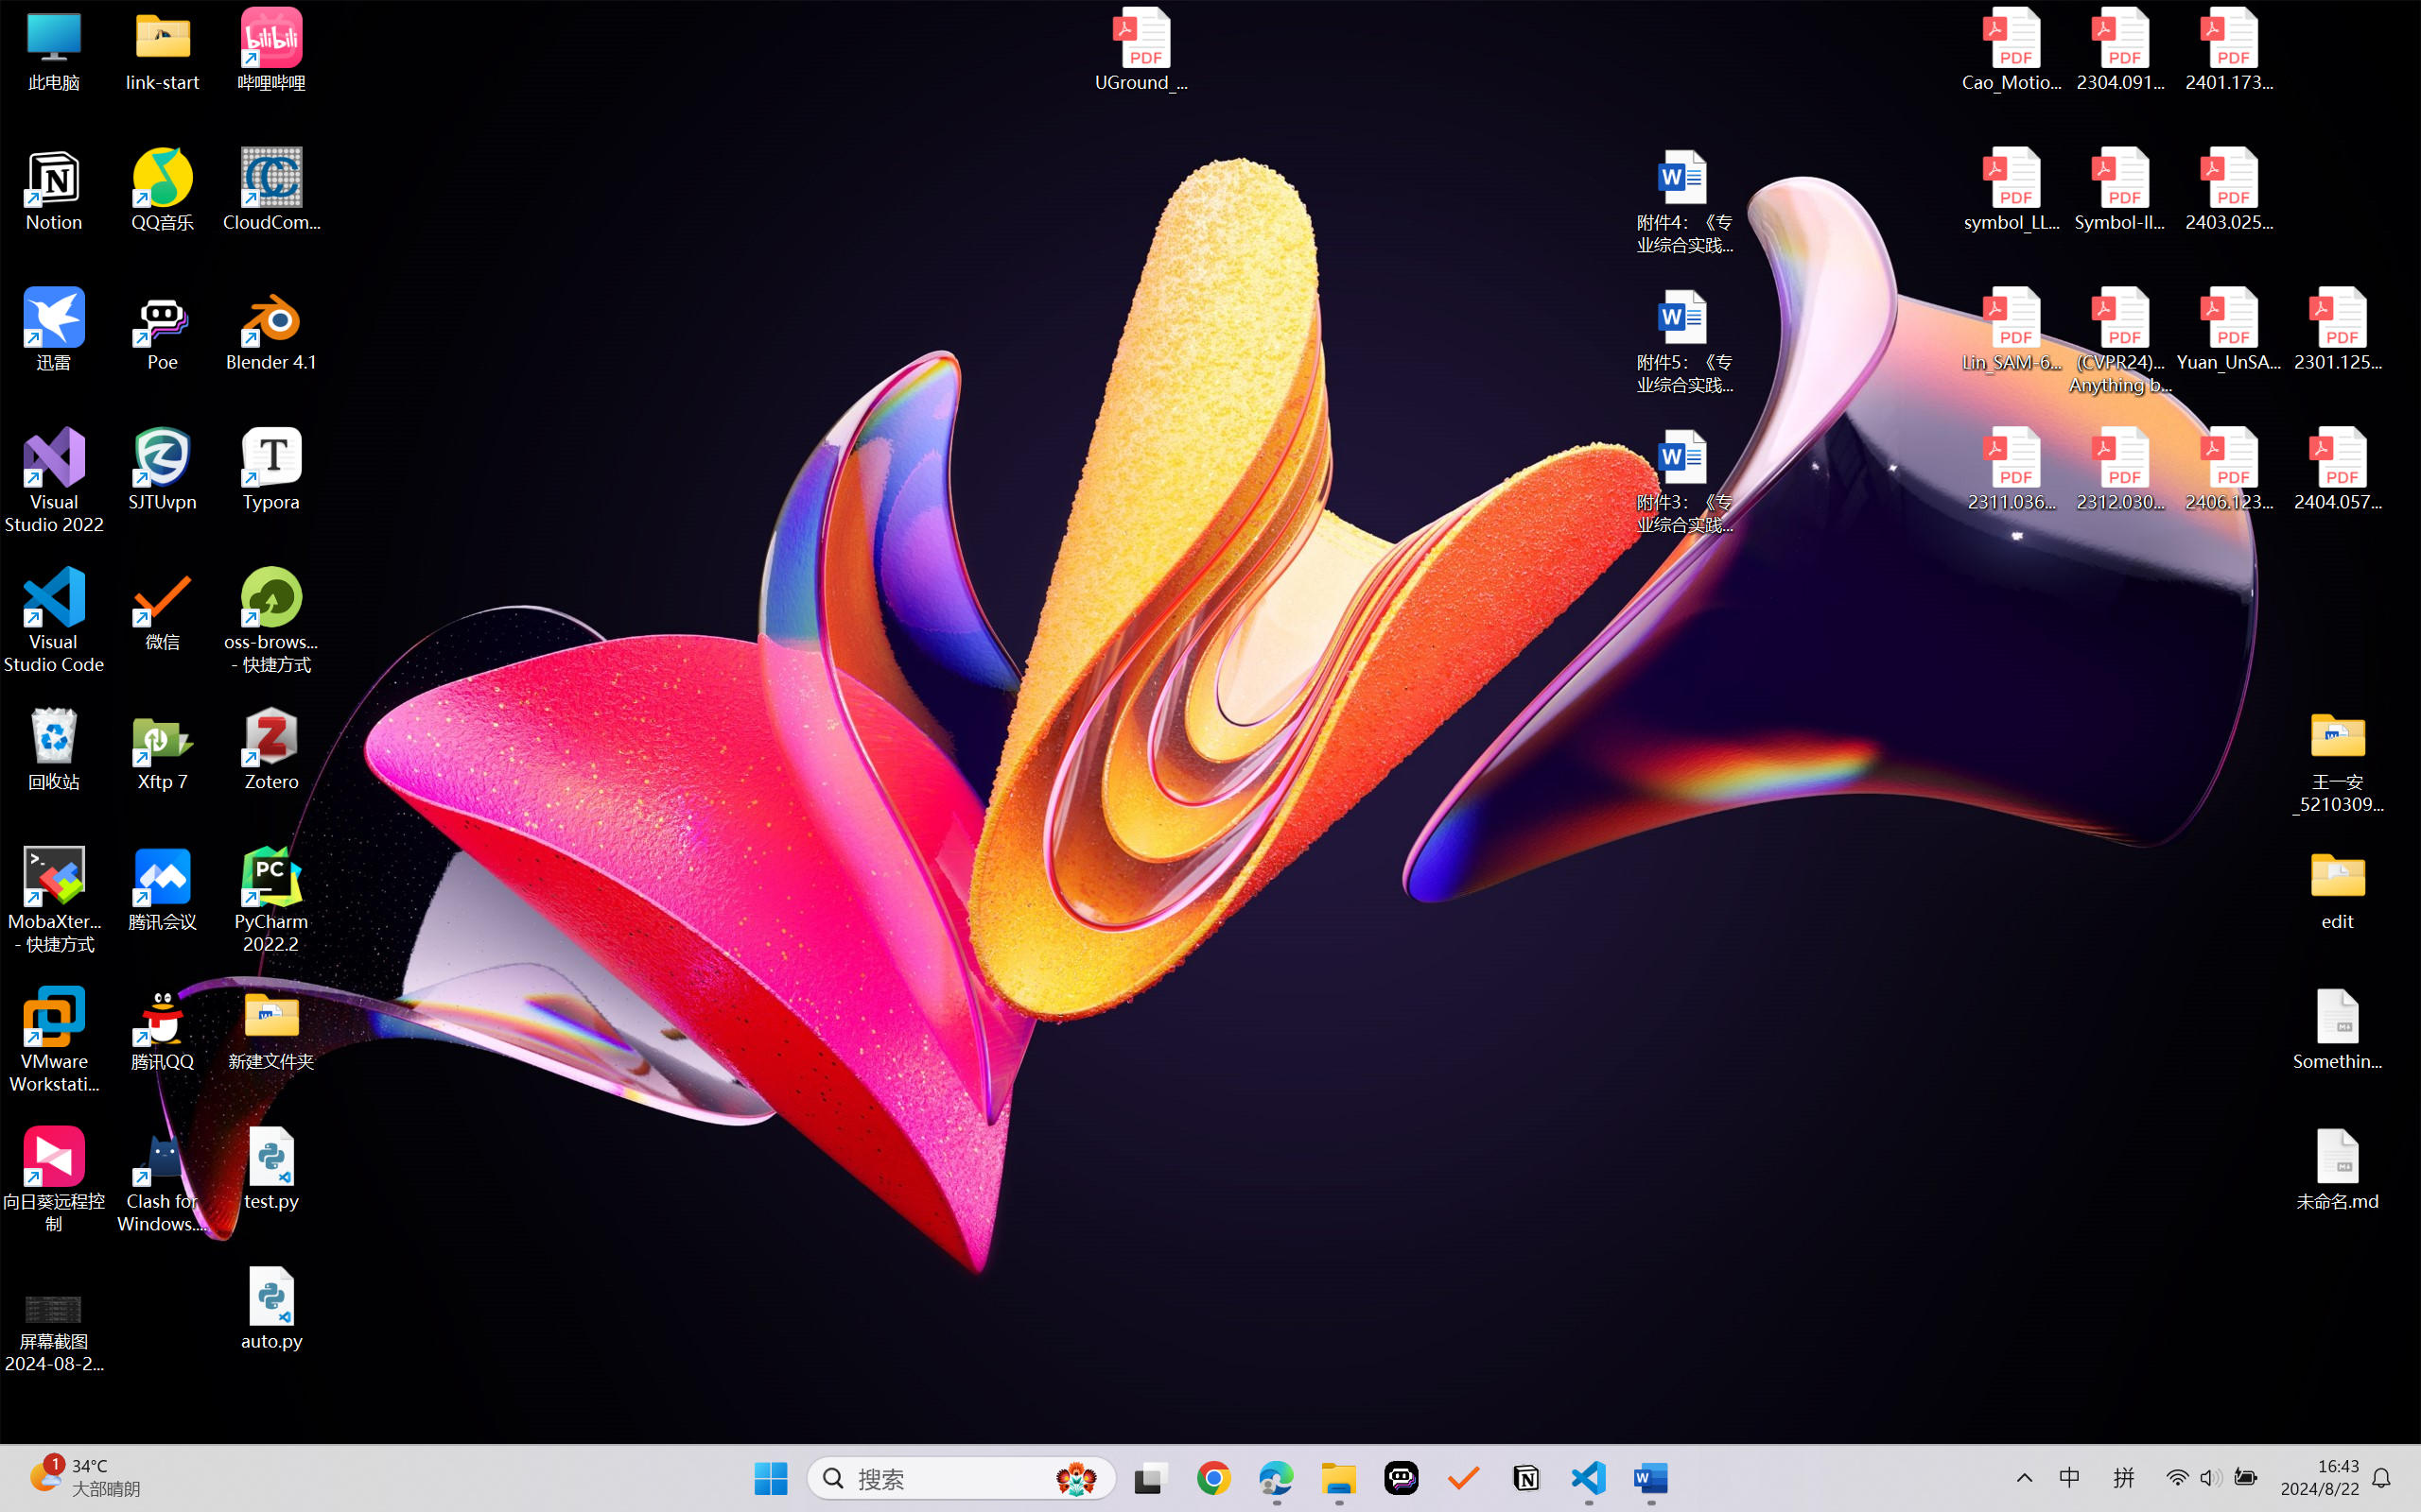  What do you see at coordinates (2338, 329) in the screenshot?
I see `2301.12597v3.pdf` at bounding box center [2338, 329].